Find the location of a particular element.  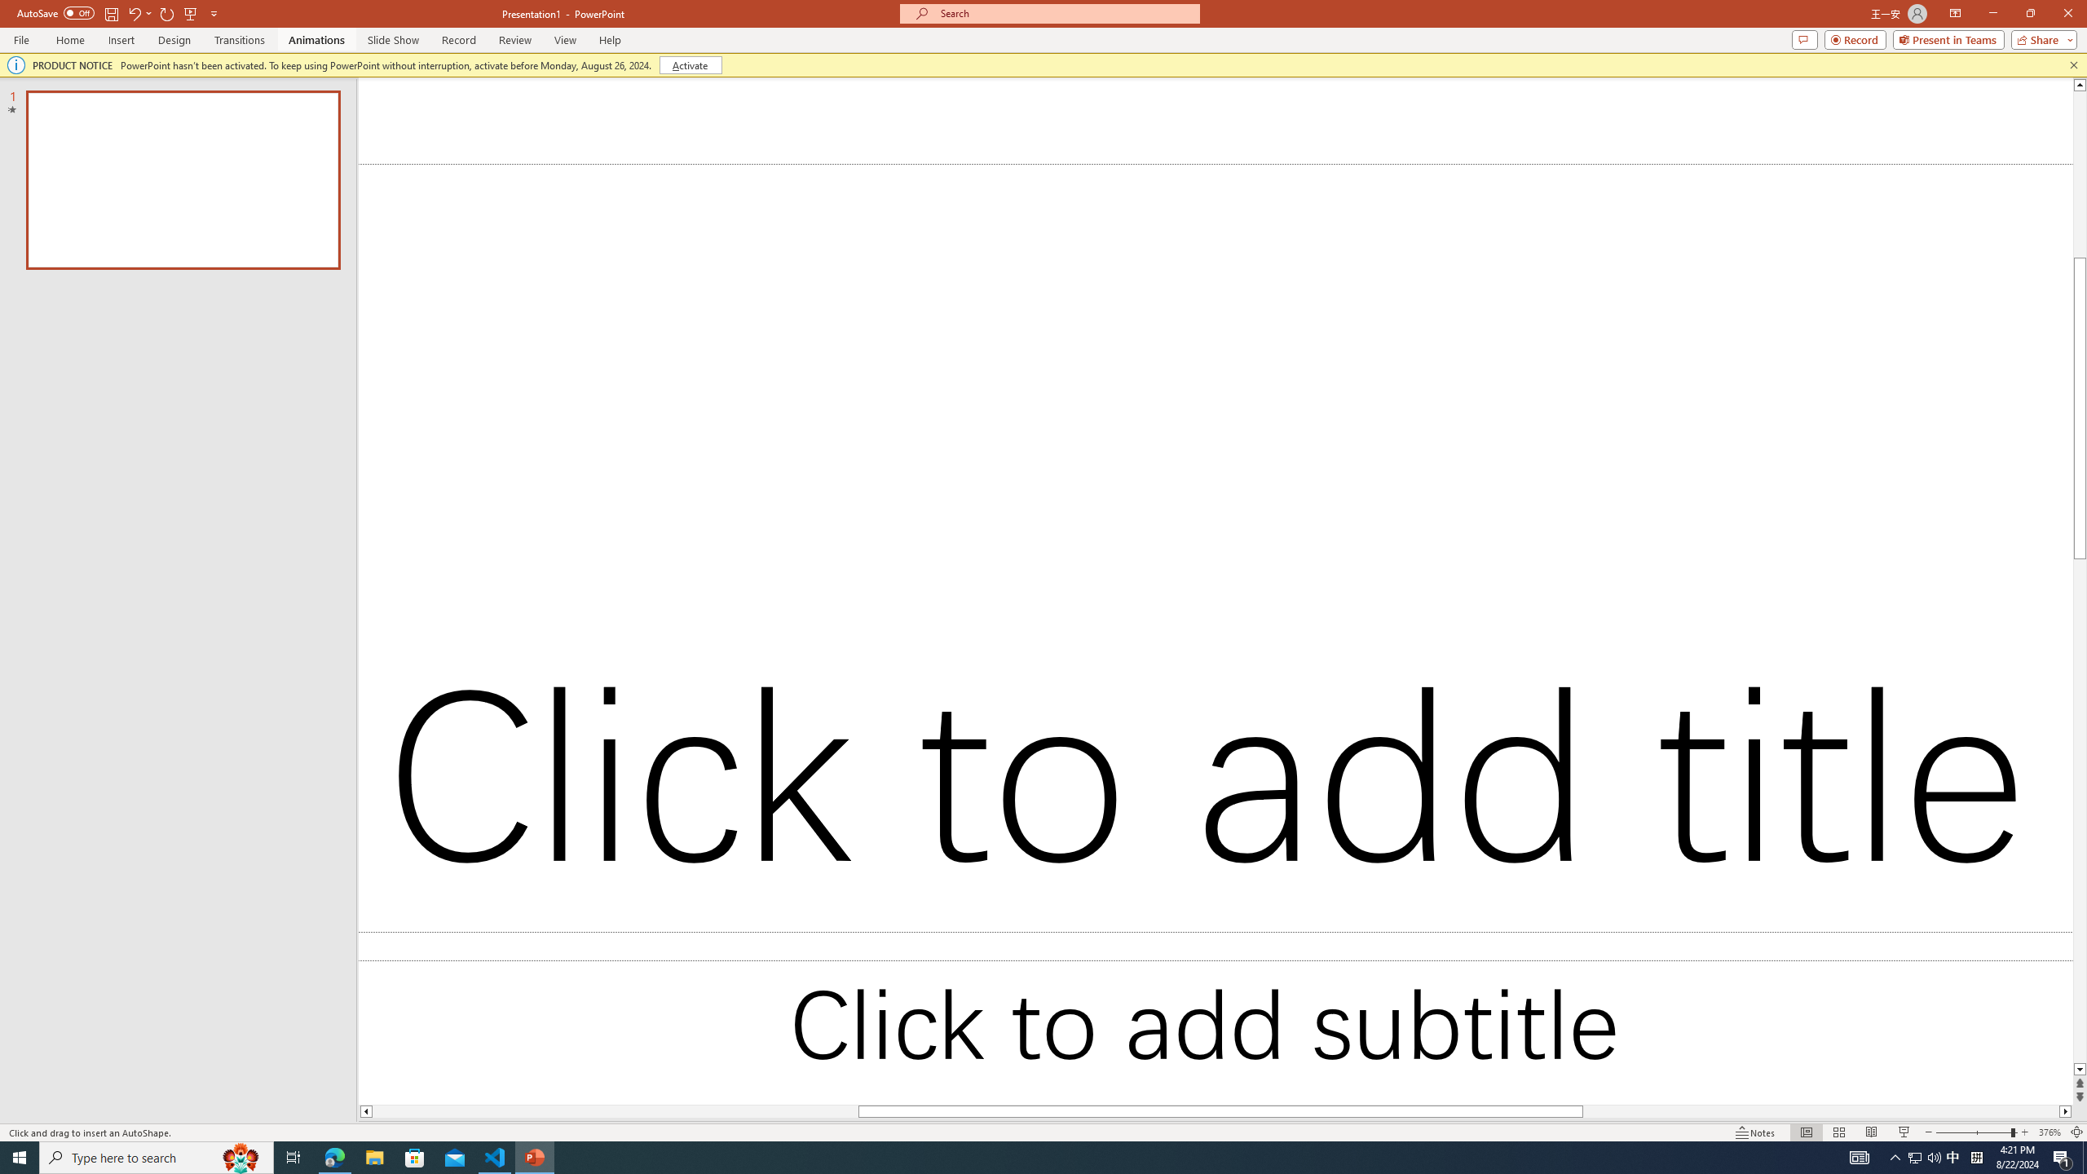

Paragraph... is located at coordinates (910, 184).